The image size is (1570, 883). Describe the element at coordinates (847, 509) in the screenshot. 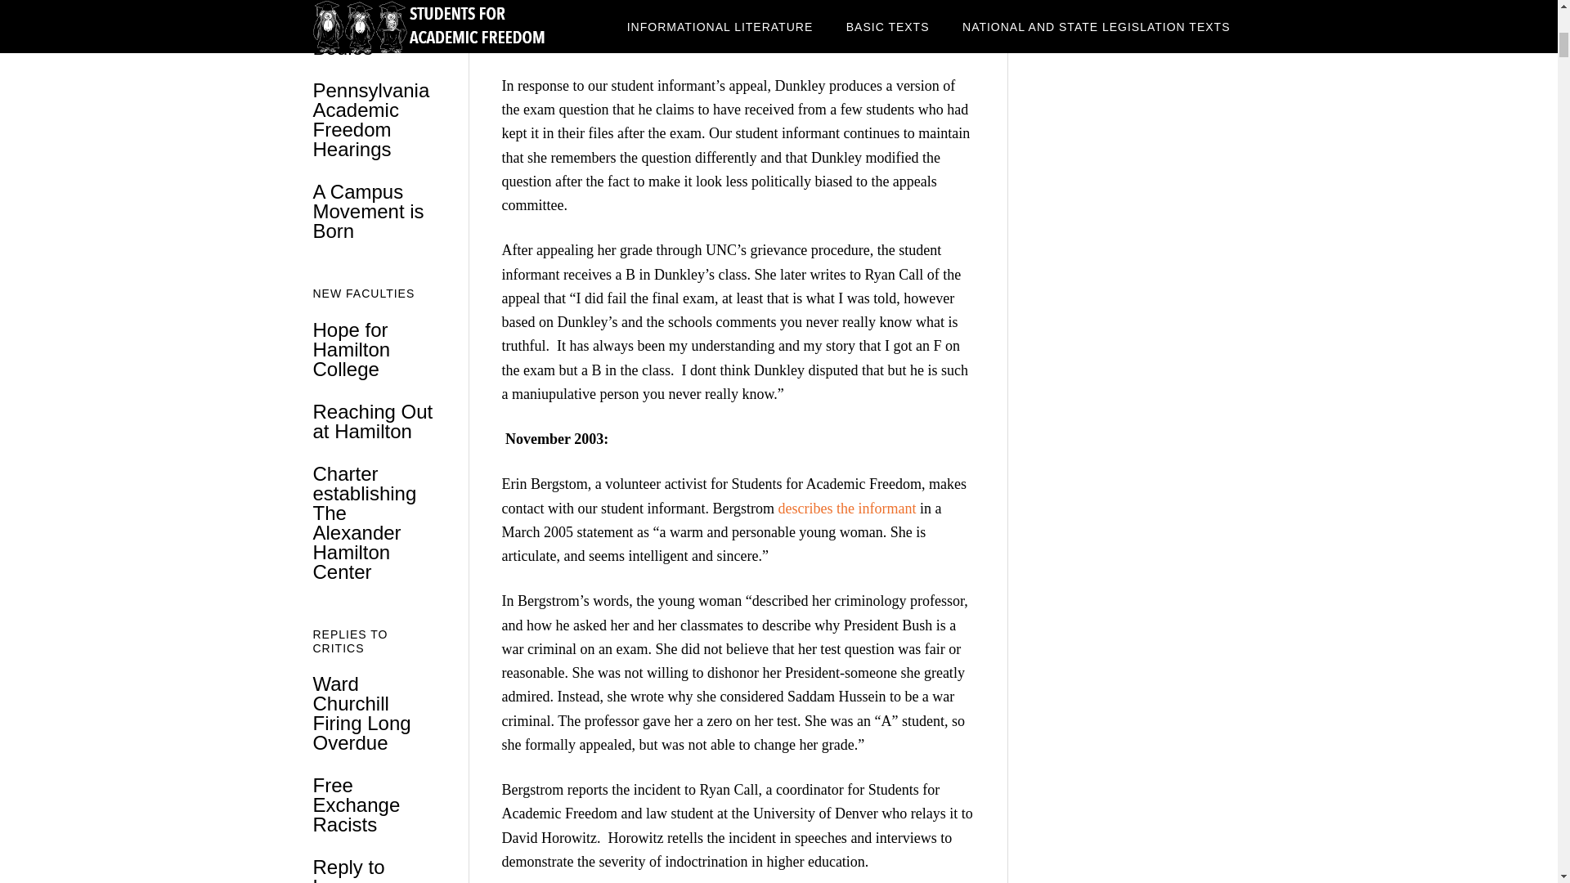

I see `describes the informant` at that location.